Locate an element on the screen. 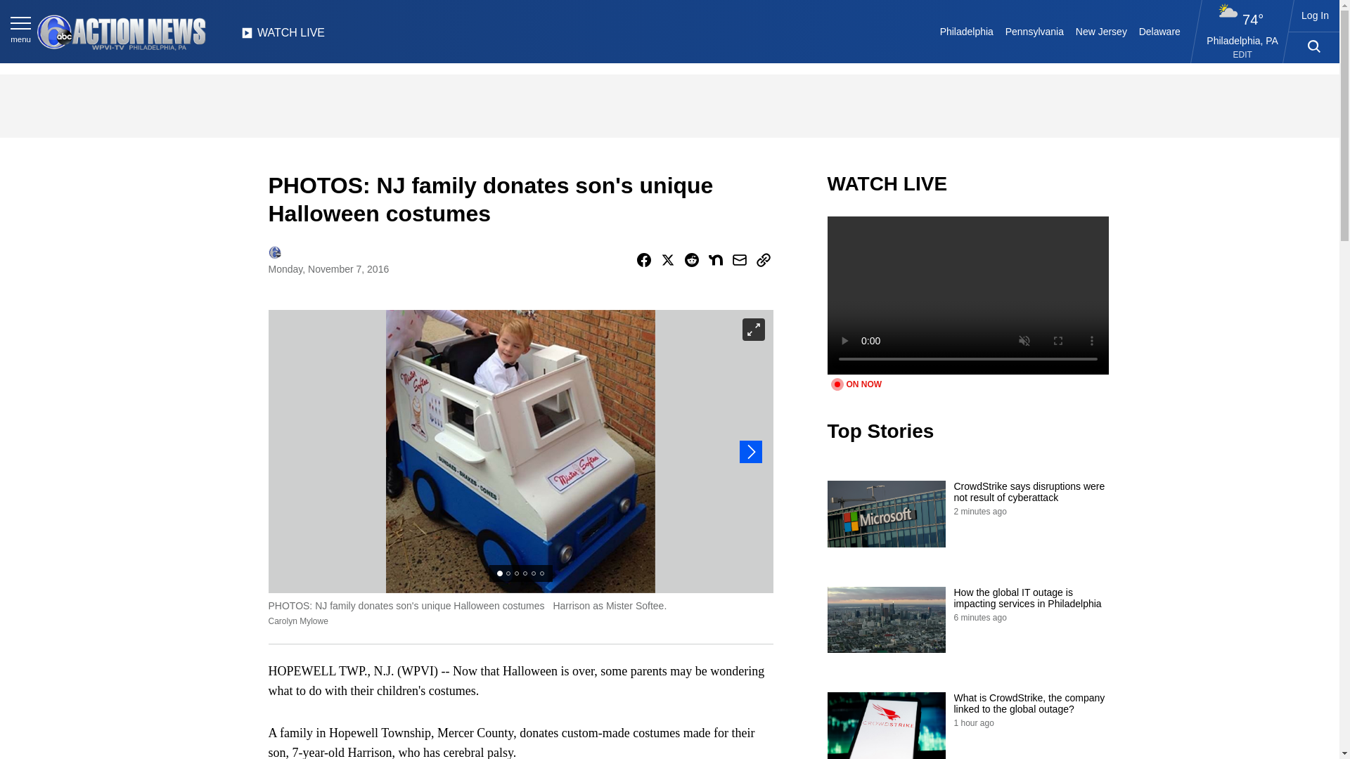  Philadelphia is located at coordinates (966, 31).